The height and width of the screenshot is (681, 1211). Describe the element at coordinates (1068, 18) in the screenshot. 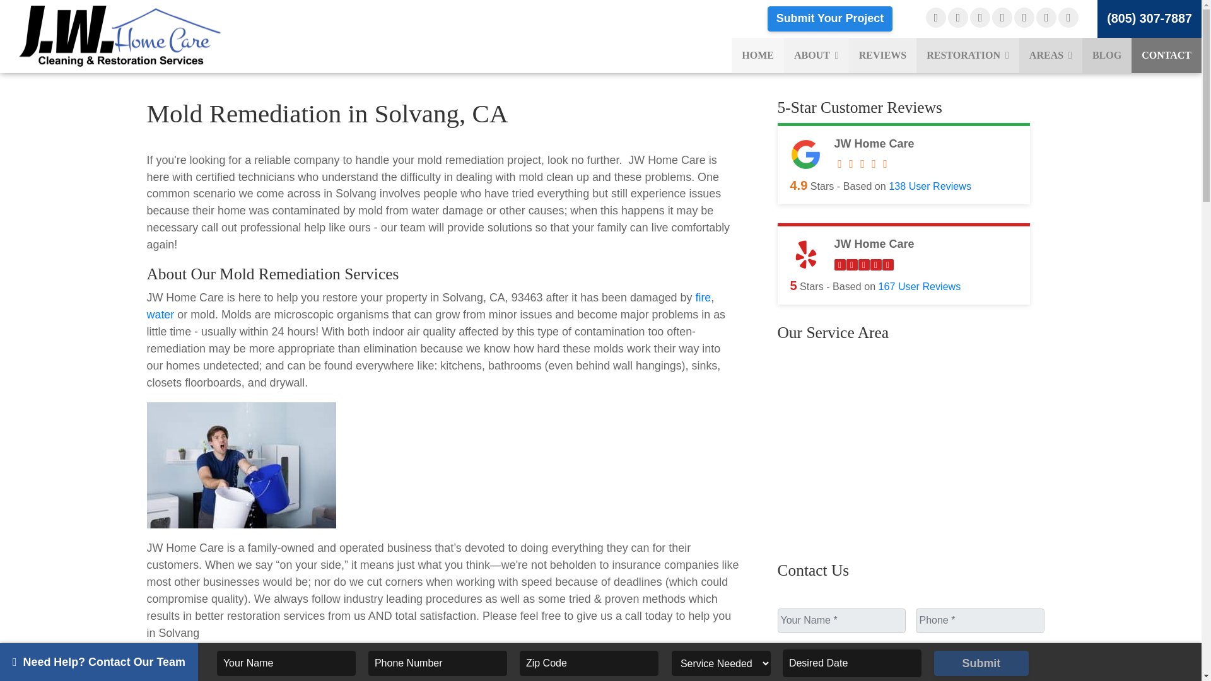

I see `Pinterest` at that location.